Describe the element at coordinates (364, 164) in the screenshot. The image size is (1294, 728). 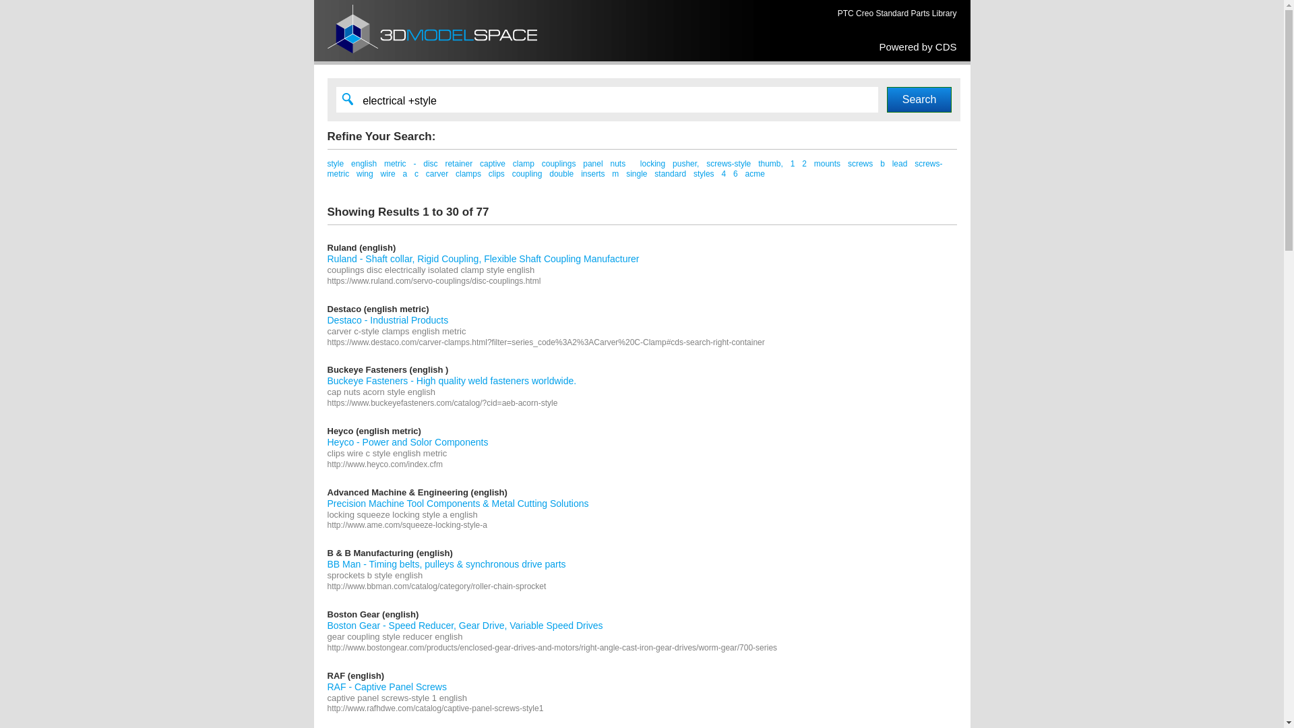
I see `english` at that location.